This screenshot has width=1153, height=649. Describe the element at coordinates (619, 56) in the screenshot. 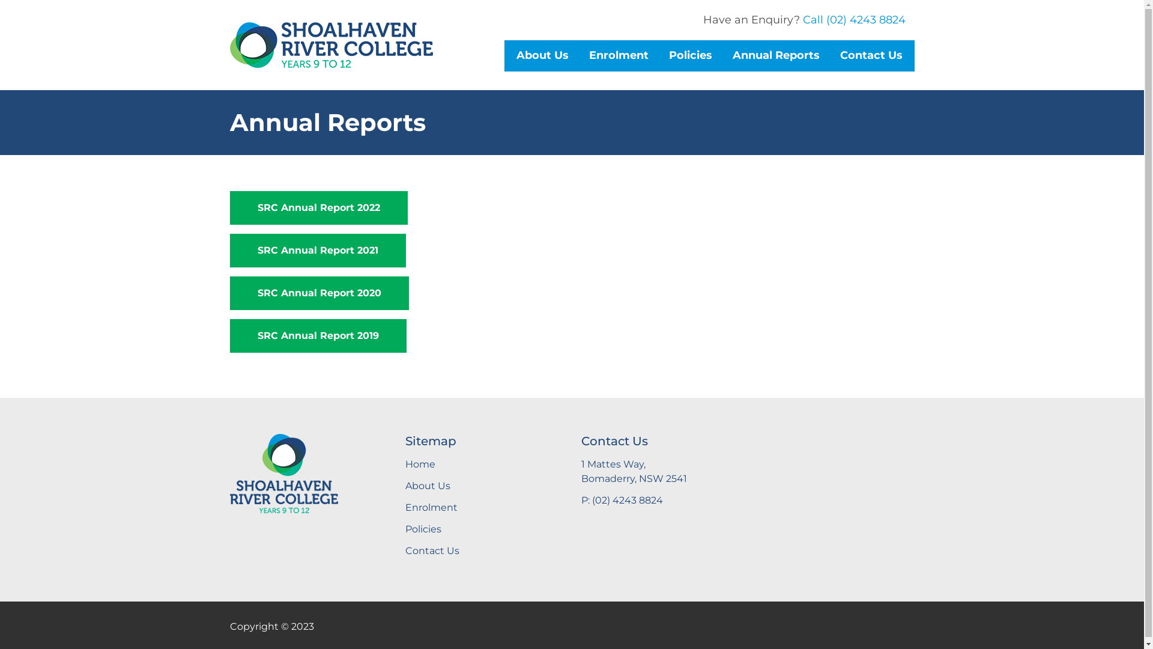

I see `Enrolment` at that location.